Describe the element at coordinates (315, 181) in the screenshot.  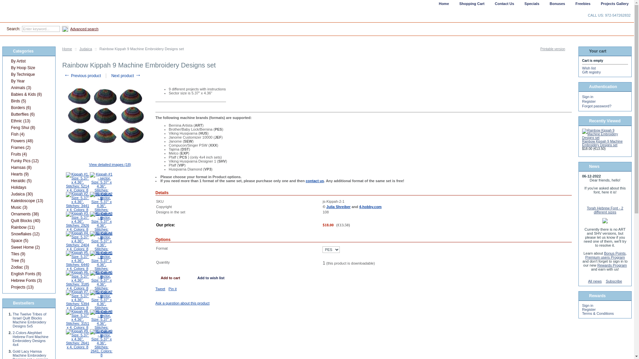
I see `contact us` at that location.